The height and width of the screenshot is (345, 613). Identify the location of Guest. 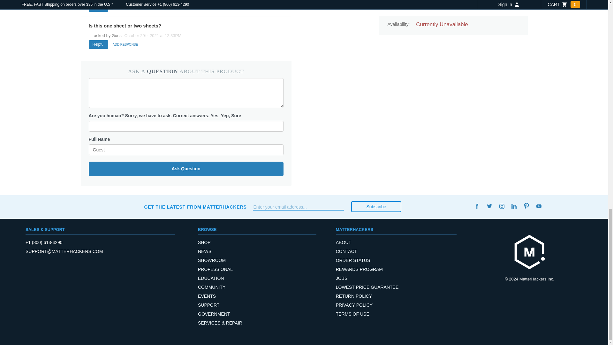
(186, 150).